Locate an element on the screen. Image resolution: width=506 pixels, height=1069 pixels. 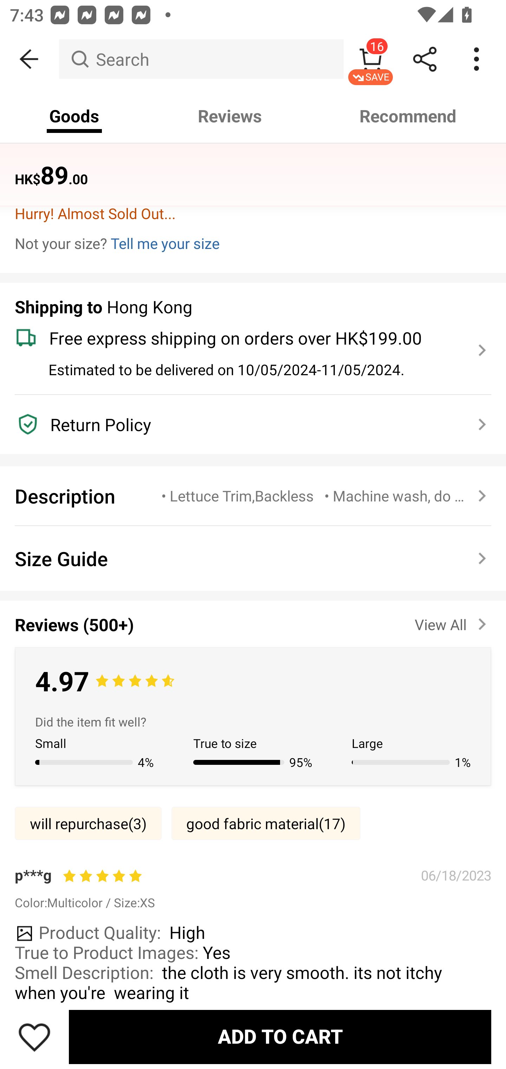
Search is located at coordinates (201, 59).